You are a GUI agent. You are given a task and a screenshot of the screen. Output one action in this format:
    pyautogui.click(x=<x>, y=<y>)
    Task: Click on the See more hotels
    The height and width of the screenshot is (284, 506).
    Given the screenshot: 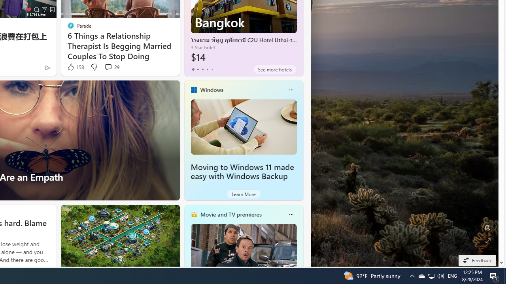 What is the action you would take?
    pyautogui.click(x=274, y=69)
    